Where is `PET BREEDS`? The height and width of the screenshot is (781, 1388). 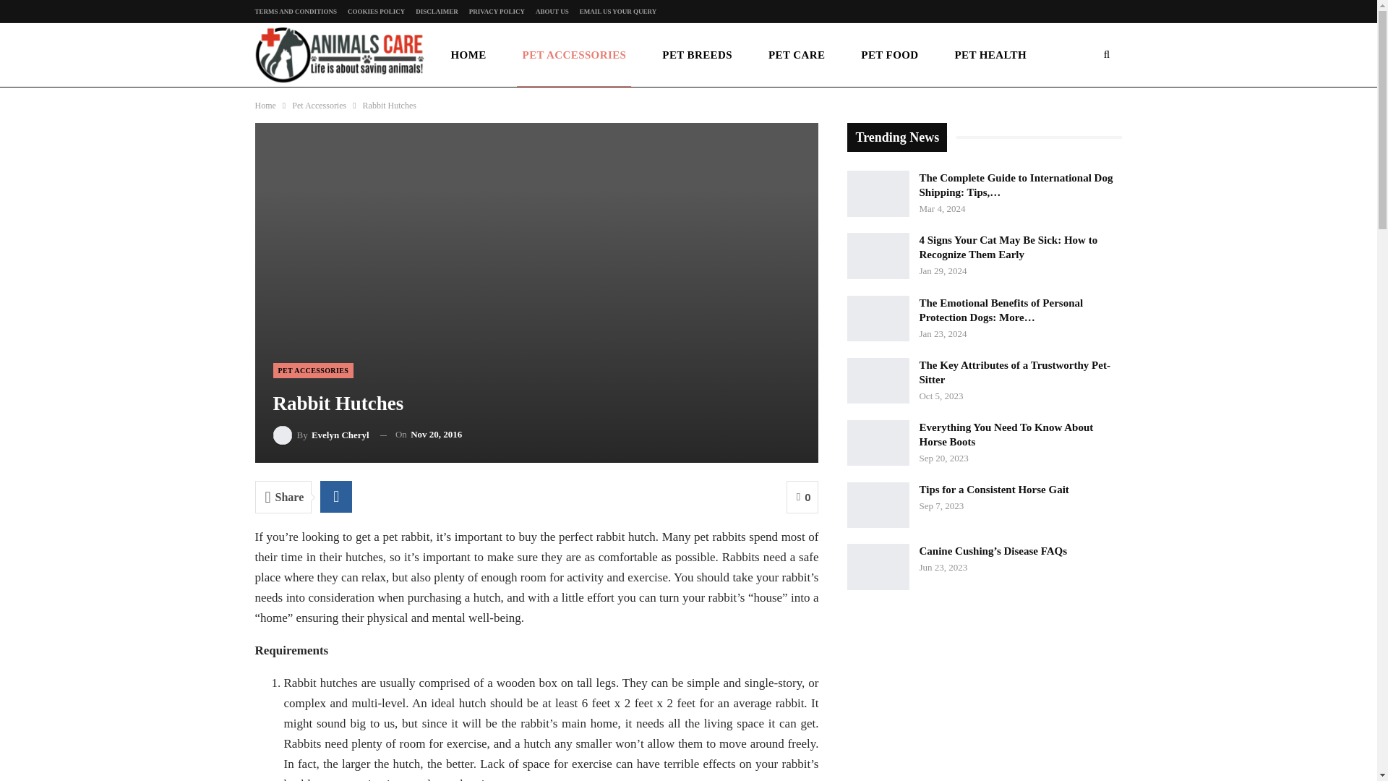
PET BREEDS is located at coordinates (697, 55).